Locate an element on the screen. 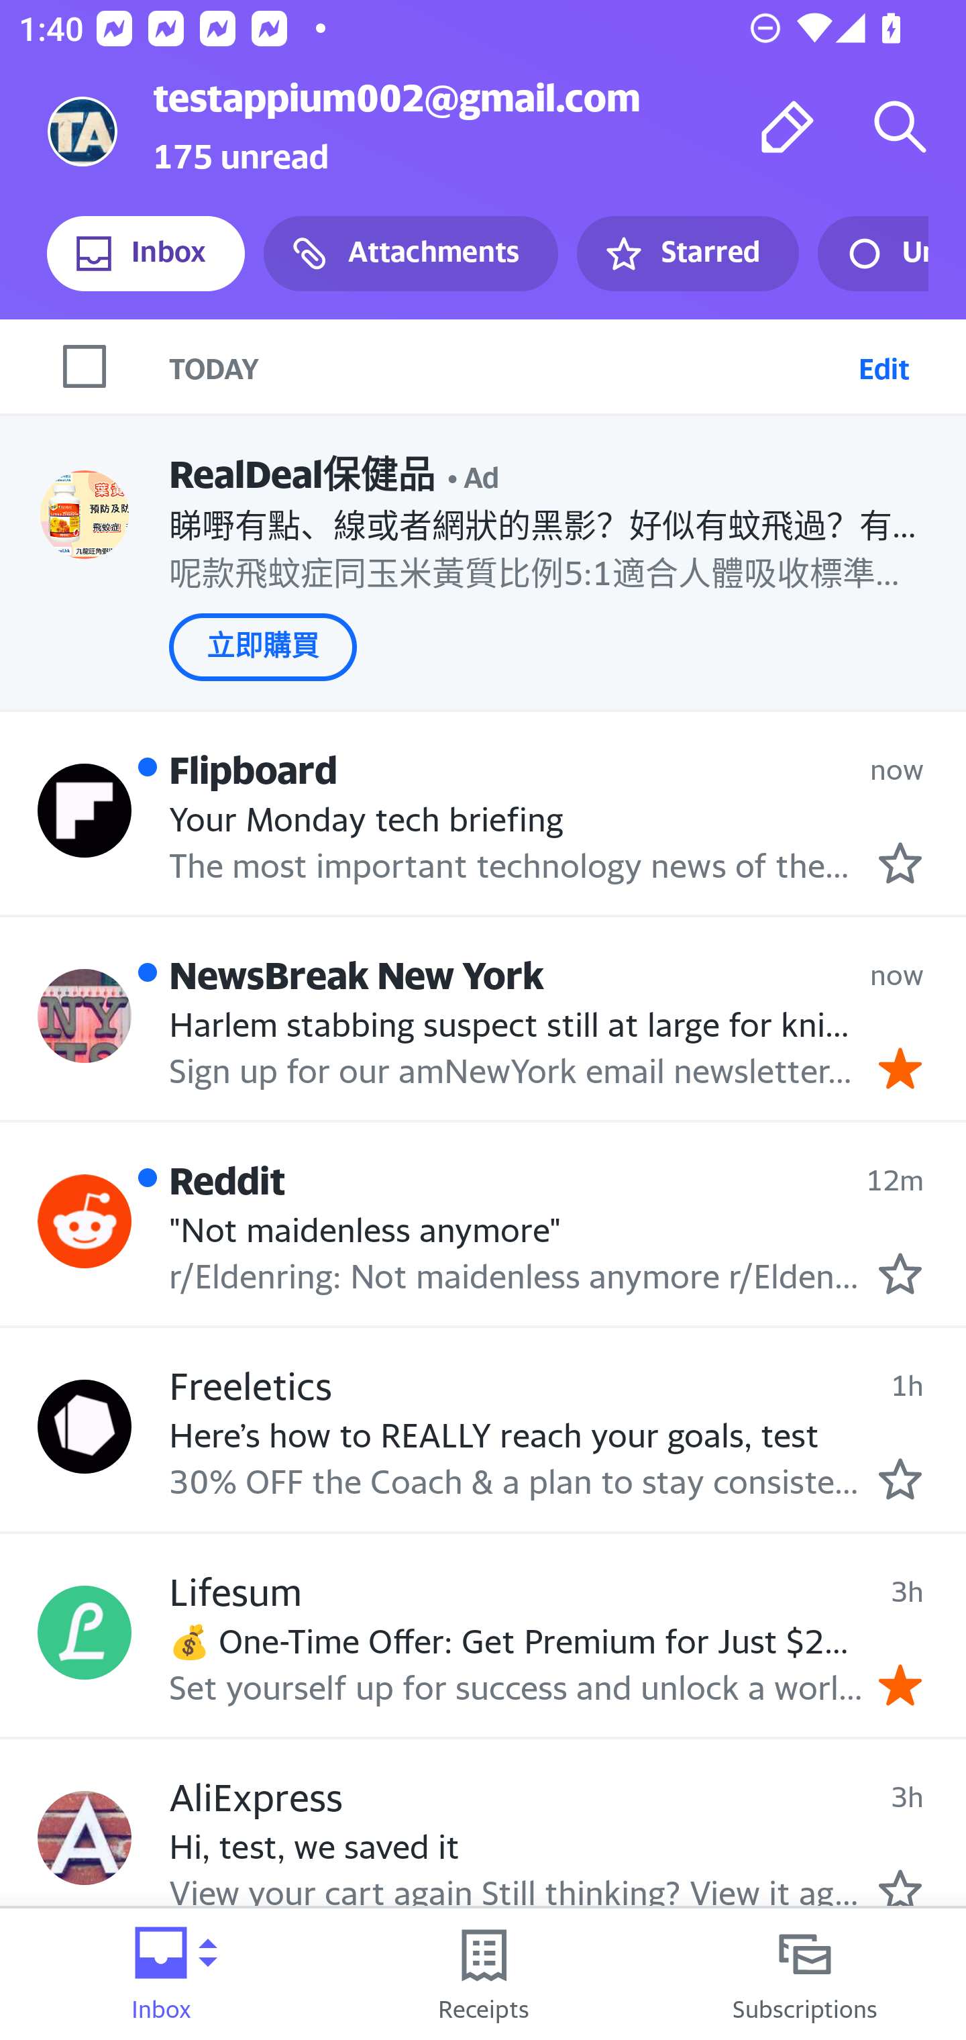  Mark as starred. is located at coordinates (900, 1479).